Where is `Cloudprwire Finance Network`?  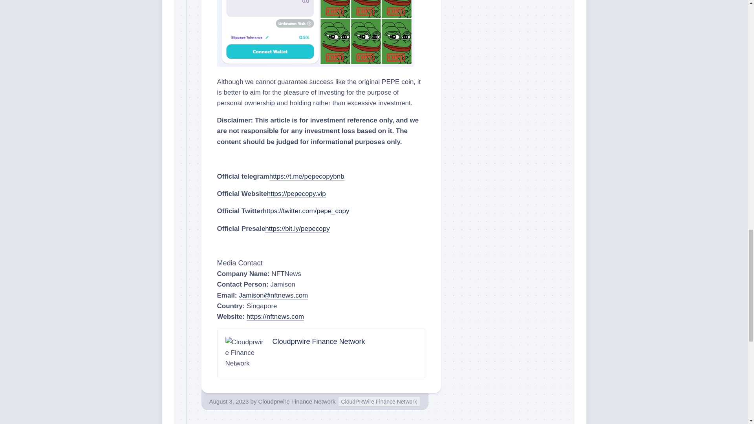 Cloudprwire Finance Network is located at coordinates (318, 342).